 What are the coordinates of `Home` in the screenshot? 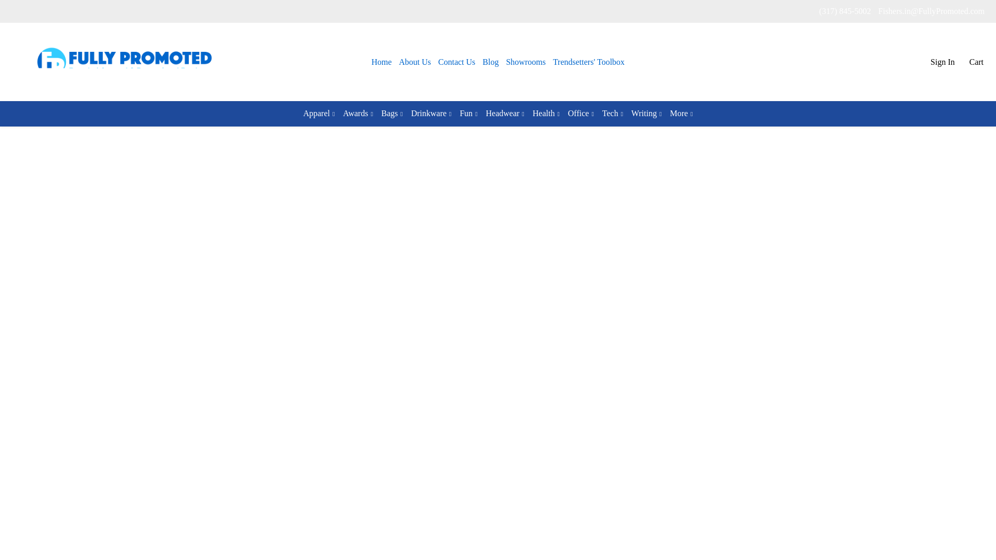 It's located at (381, 62).